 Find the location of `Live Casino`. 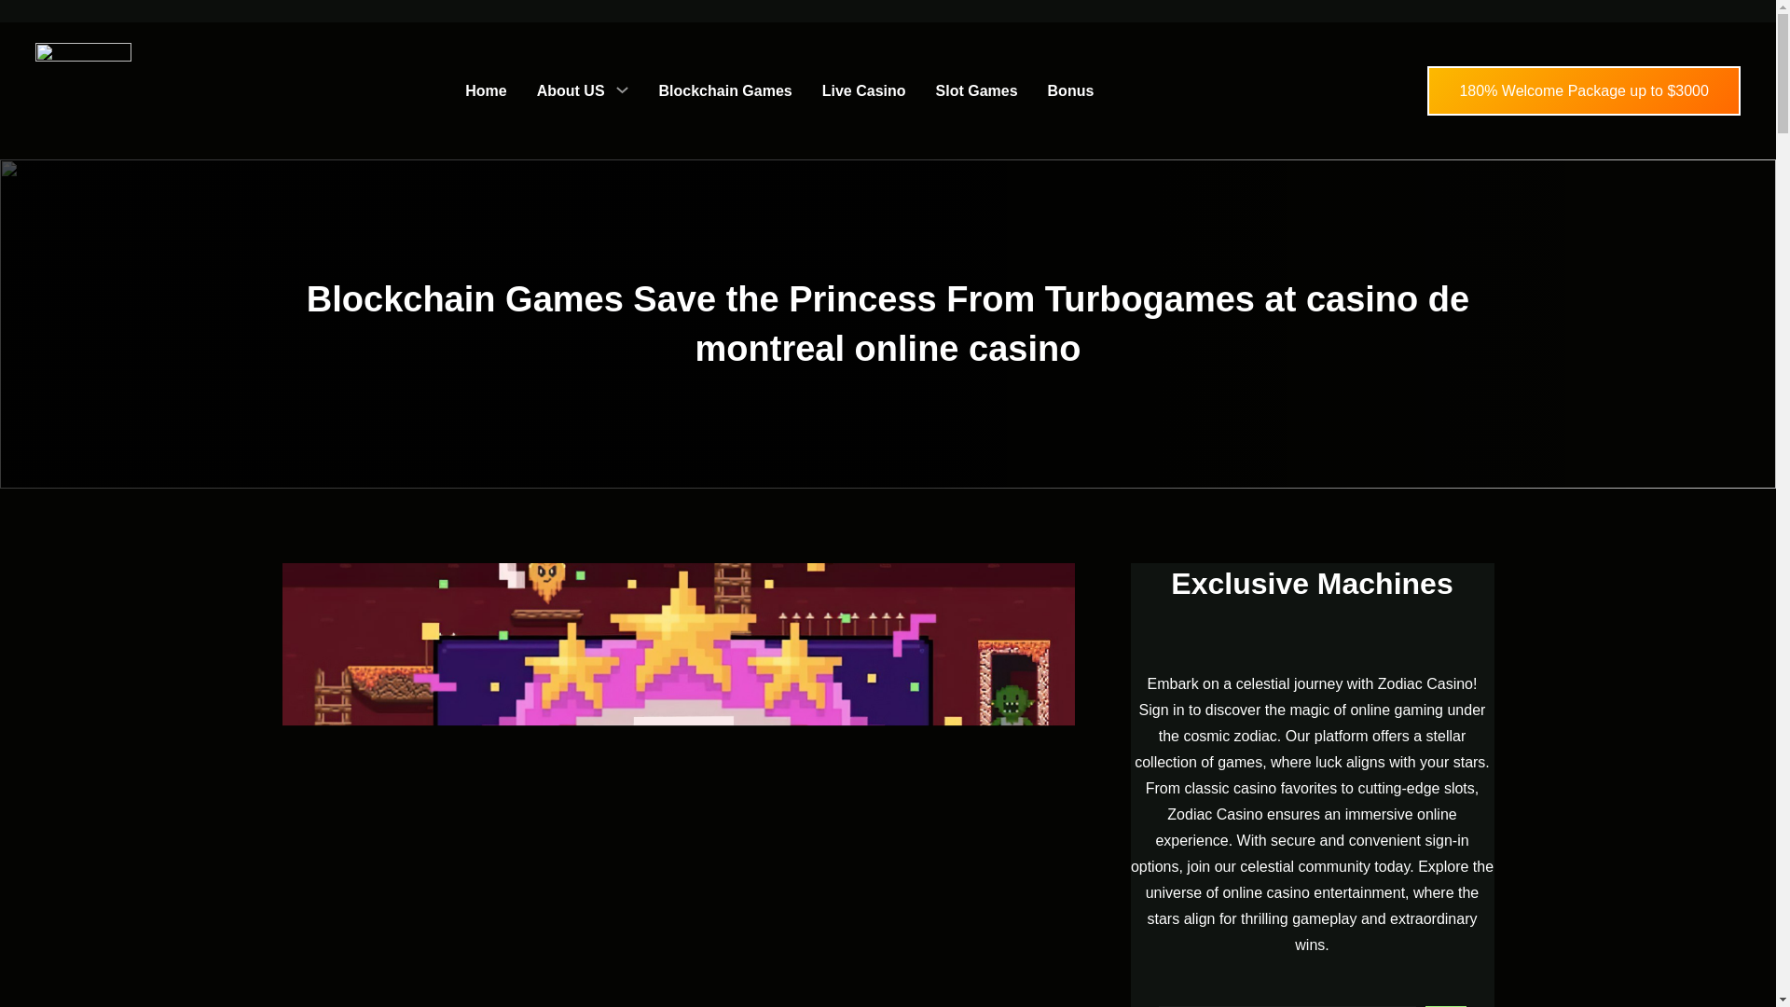

Live Casino is located at coordinates (863, 91).